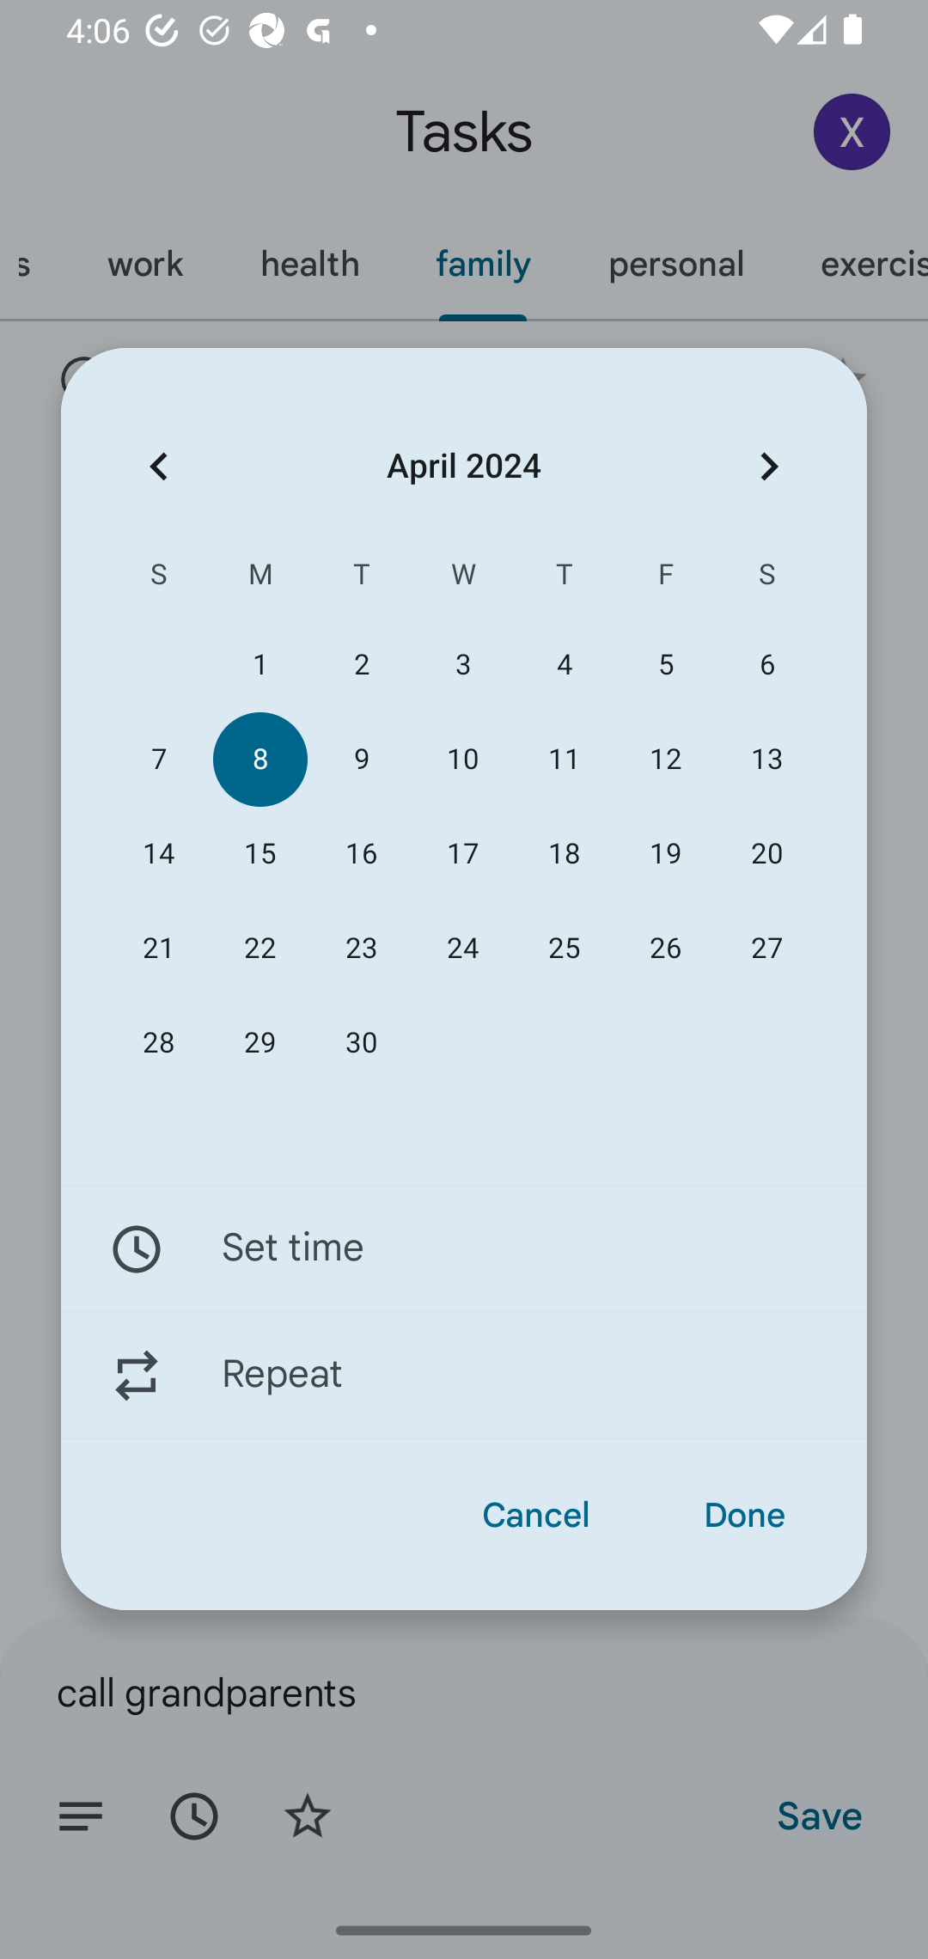 This screenshot has width=928, height=1959. What do you see at coordinates (361, 760) in the screenshot?
I see `9 09 April 2024` at bounding box center [361, 760].